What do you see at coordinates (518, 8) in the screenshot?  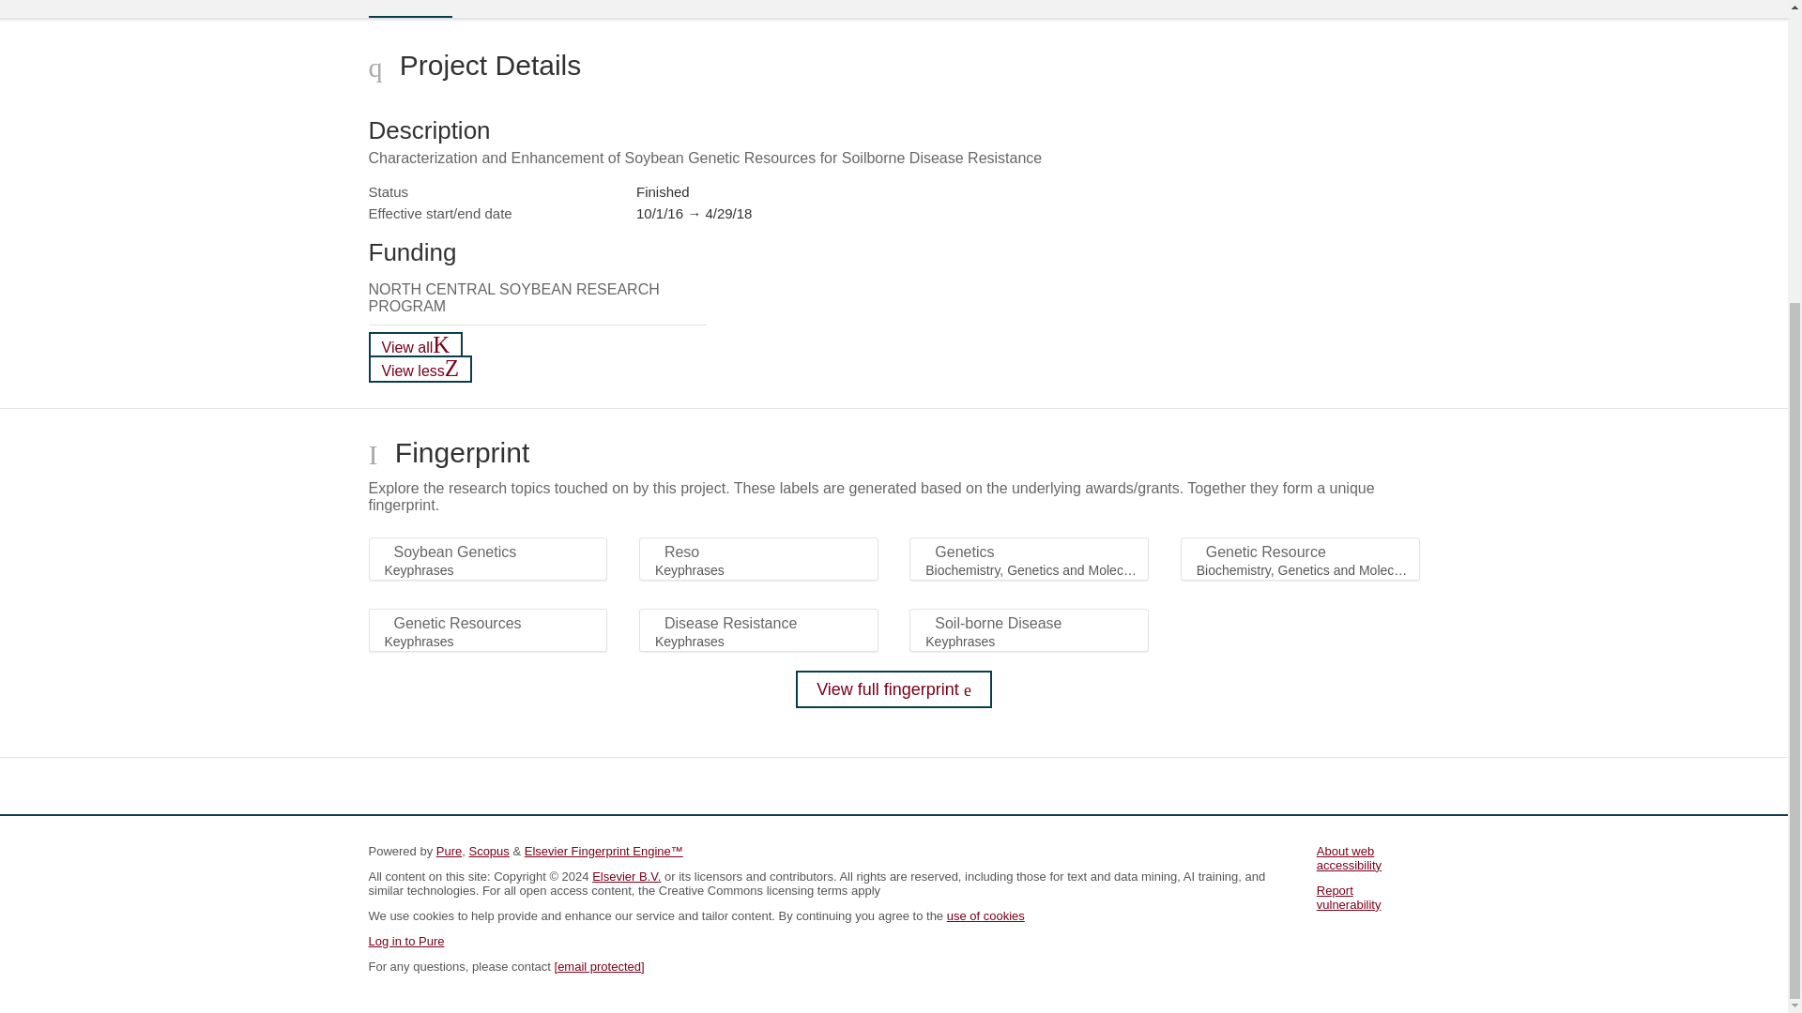 I see `Fingerprint` at bounding box center [518, 8].